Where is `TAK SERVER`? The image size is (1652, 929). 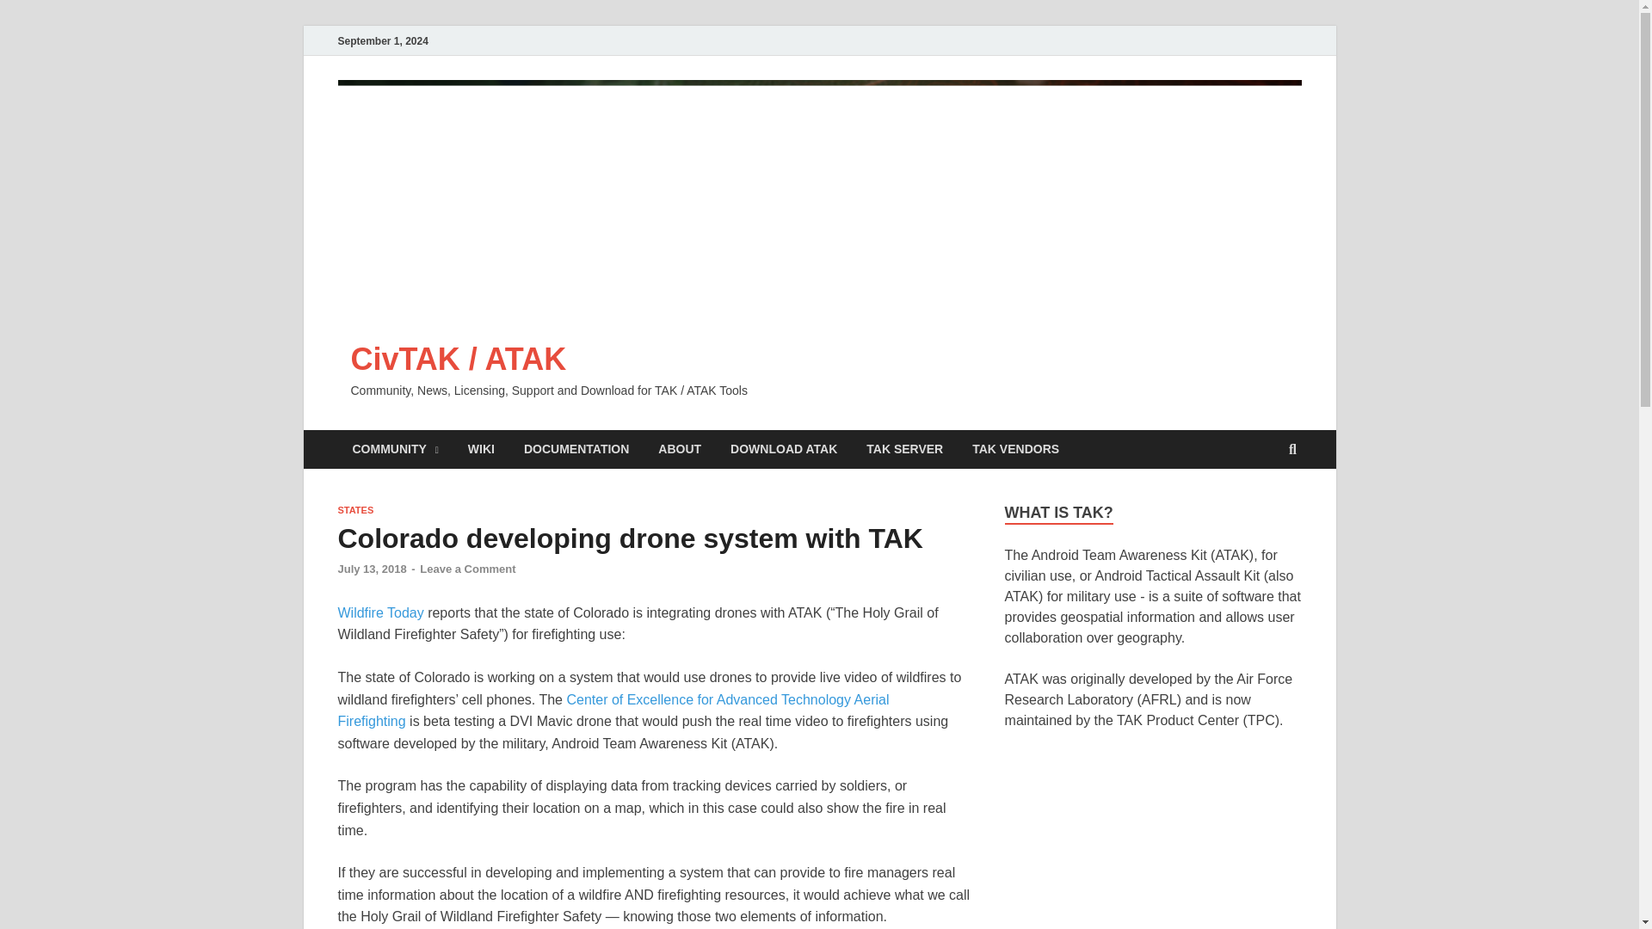
TAK SERVER is located at coordinates (905, 449).